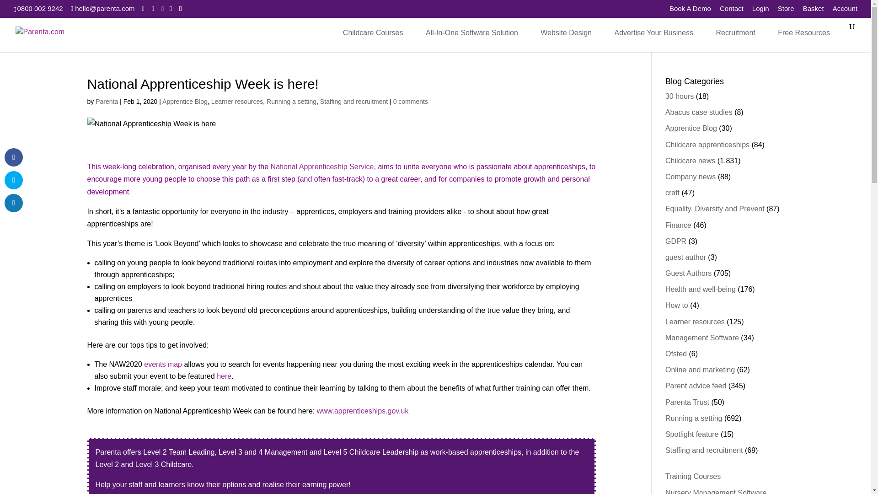 The width and height of the screenshot is (878, 494). What do you see at coordinates (690, 11) in the screenshot?
I see `Book A Demo` at bounding box center [690, 11].